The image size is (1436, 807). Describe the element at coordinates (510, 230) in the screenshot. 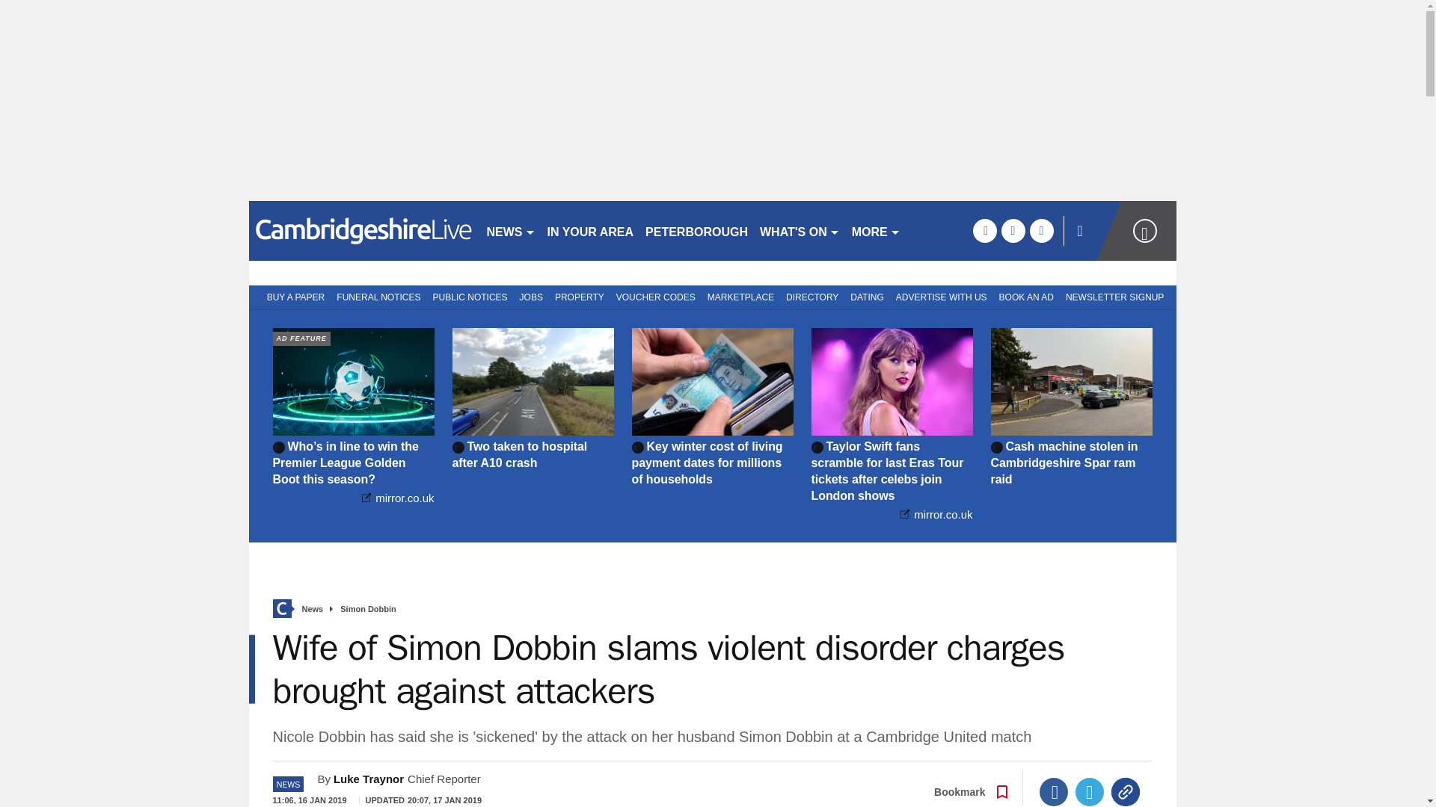

I see `NEWS` at that location.